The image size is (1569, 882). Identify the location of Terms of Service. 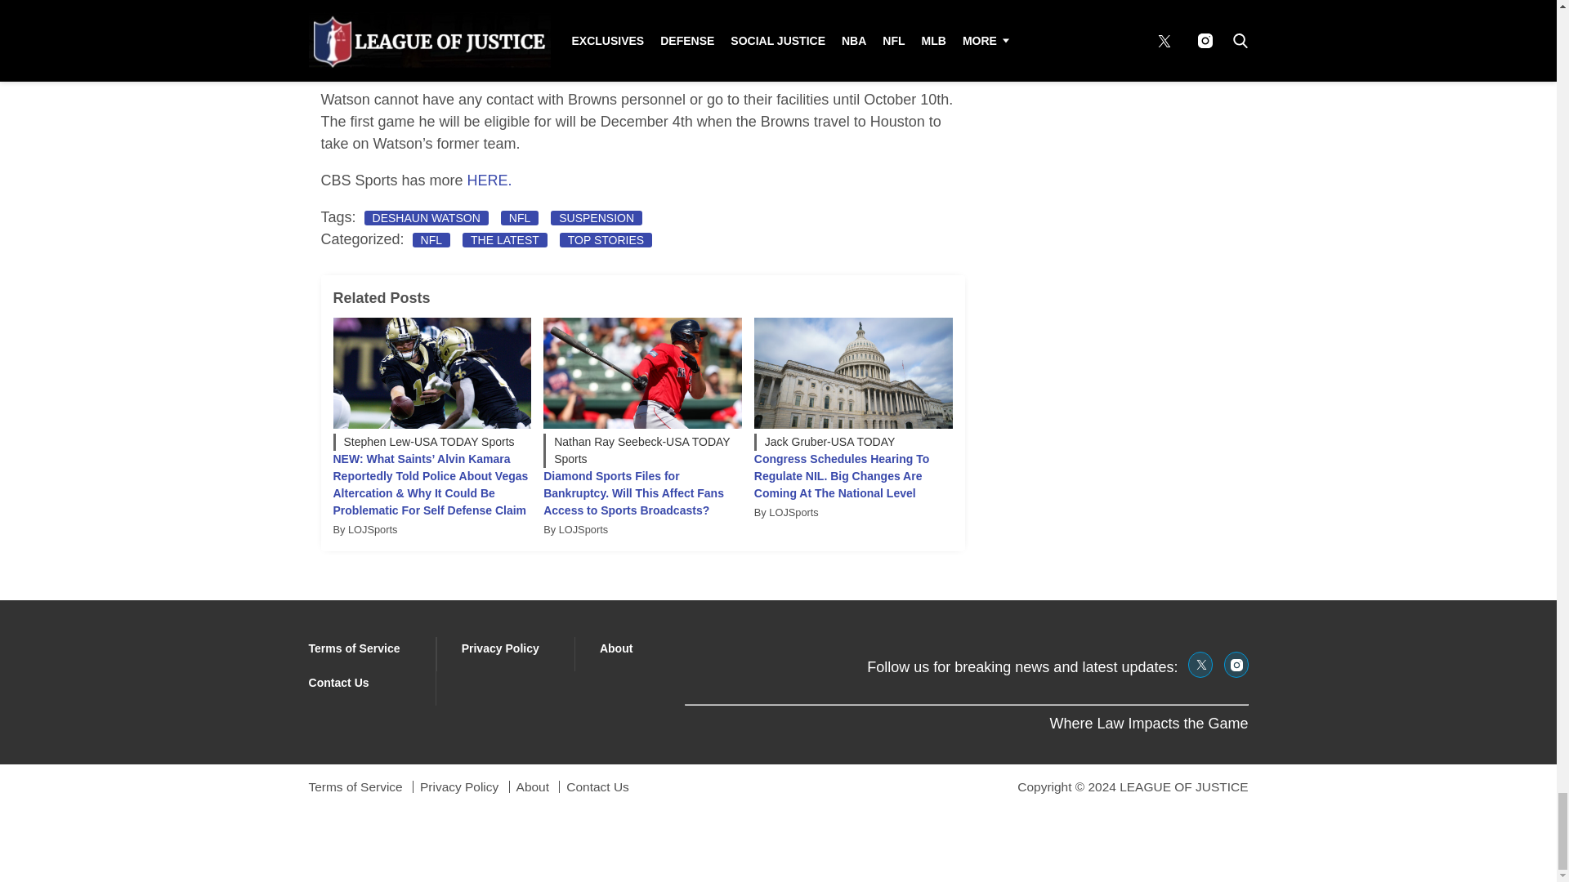
(355, 648).